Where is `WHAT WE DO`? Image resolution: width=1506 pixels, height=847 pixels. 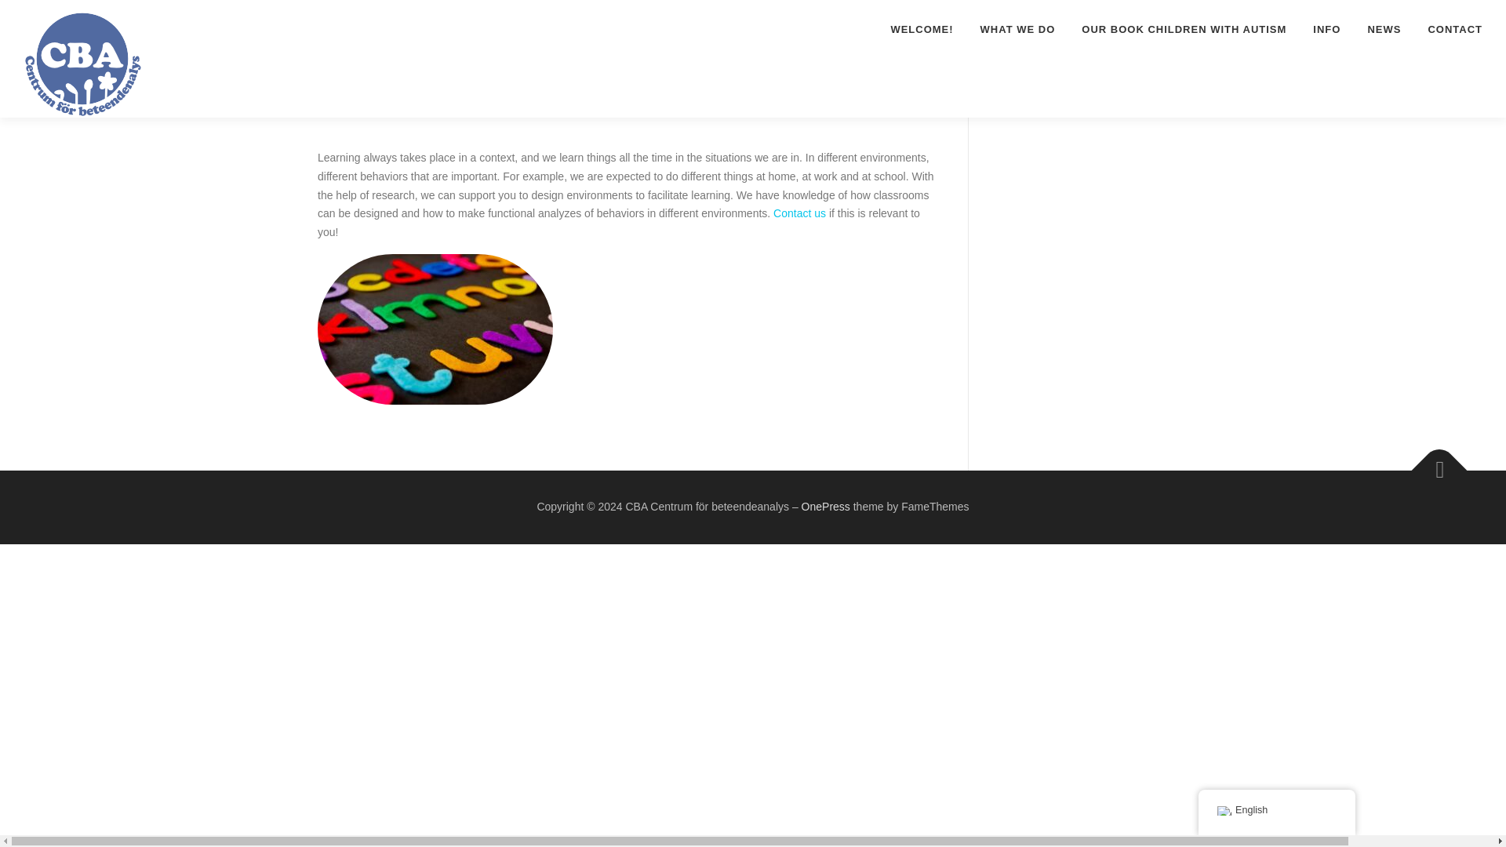
WHAT WE DO is located at coordinates (1018, 29).